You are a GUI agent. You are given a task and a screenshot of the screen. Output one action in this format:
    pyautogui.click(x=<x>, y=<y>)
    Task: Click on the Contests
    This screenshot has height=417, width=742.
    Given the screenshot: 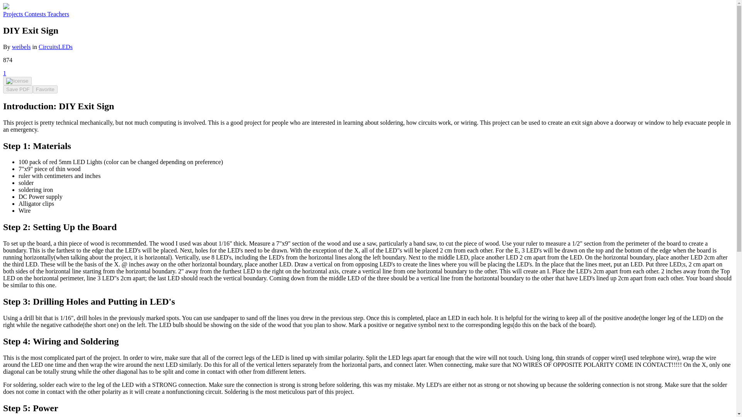 What is the action you would take?
    pyautogui.click(x=36, y=14)
    